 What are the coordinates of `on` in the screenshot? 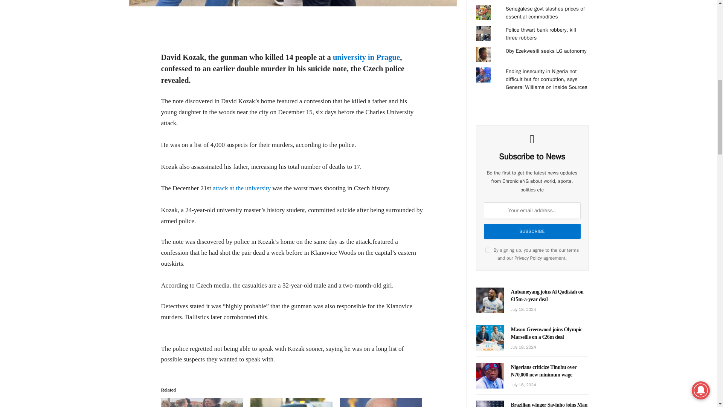 It's located at (487, 249).